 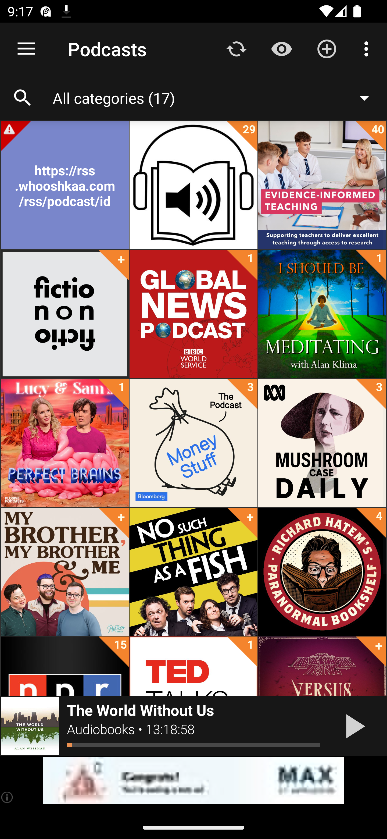 I want to click on Richard Hatem's Paranormal Bookshelf 4, so click(x=322, y=572).